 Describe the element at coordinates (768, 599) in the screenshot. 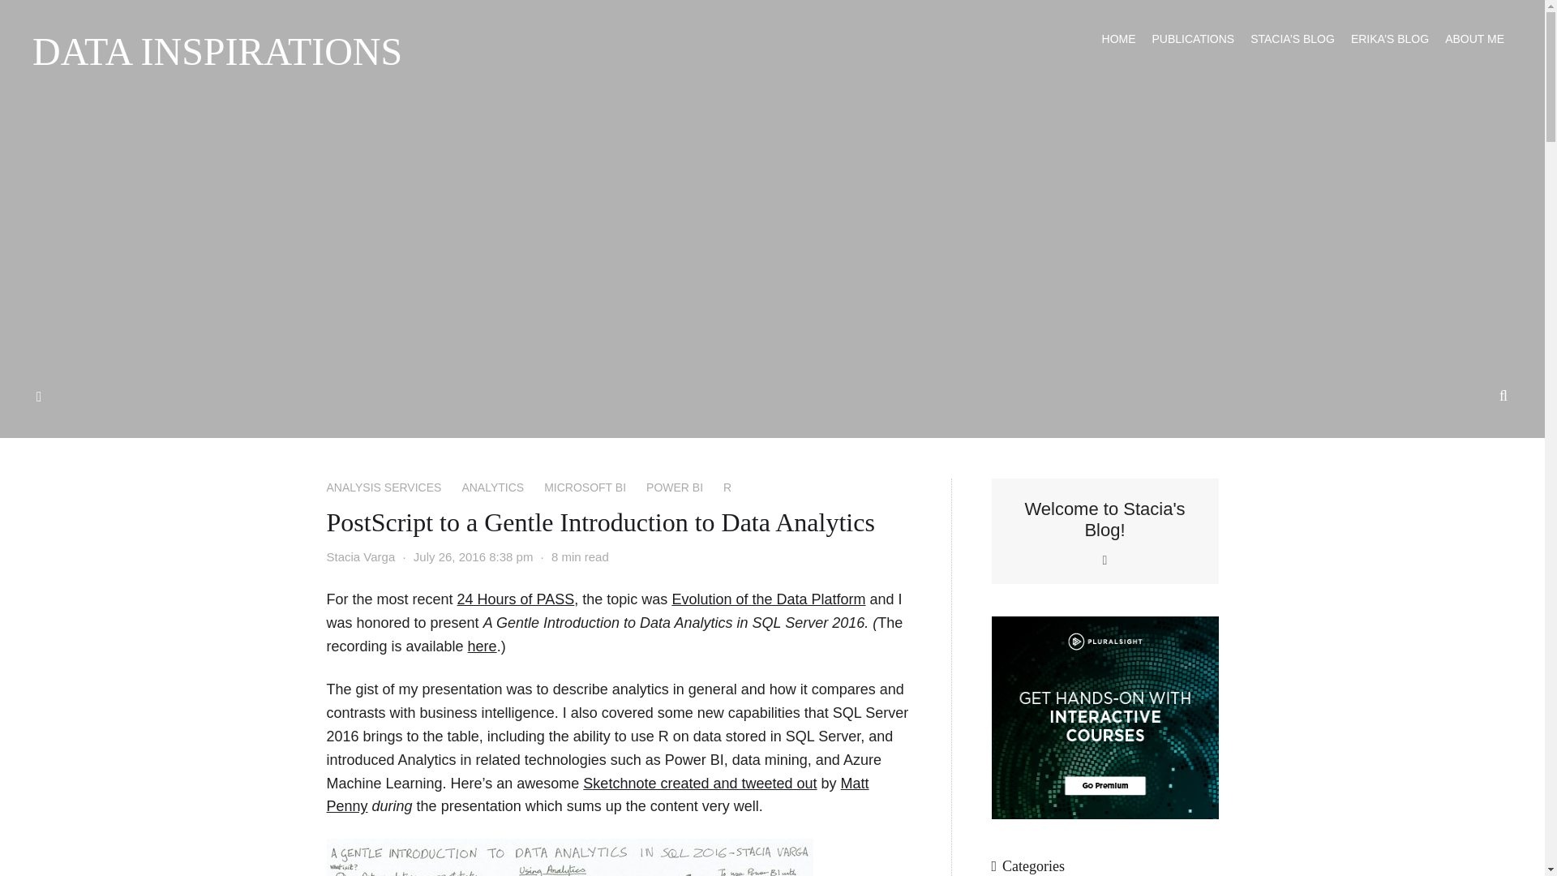

I see `Evolution of the Data Platform` at that location.